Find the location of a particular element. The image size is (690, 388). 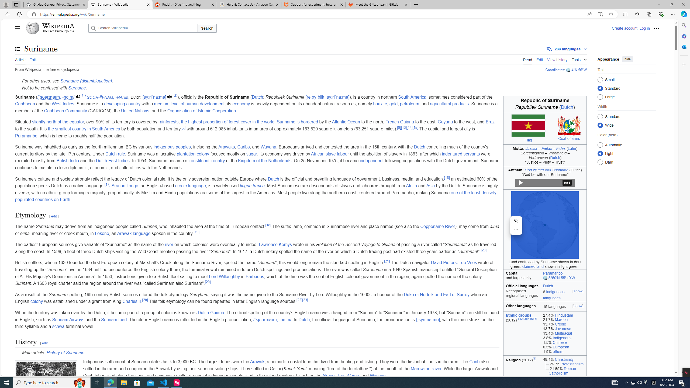

Dutch rule is located at coordinates (115, 154).